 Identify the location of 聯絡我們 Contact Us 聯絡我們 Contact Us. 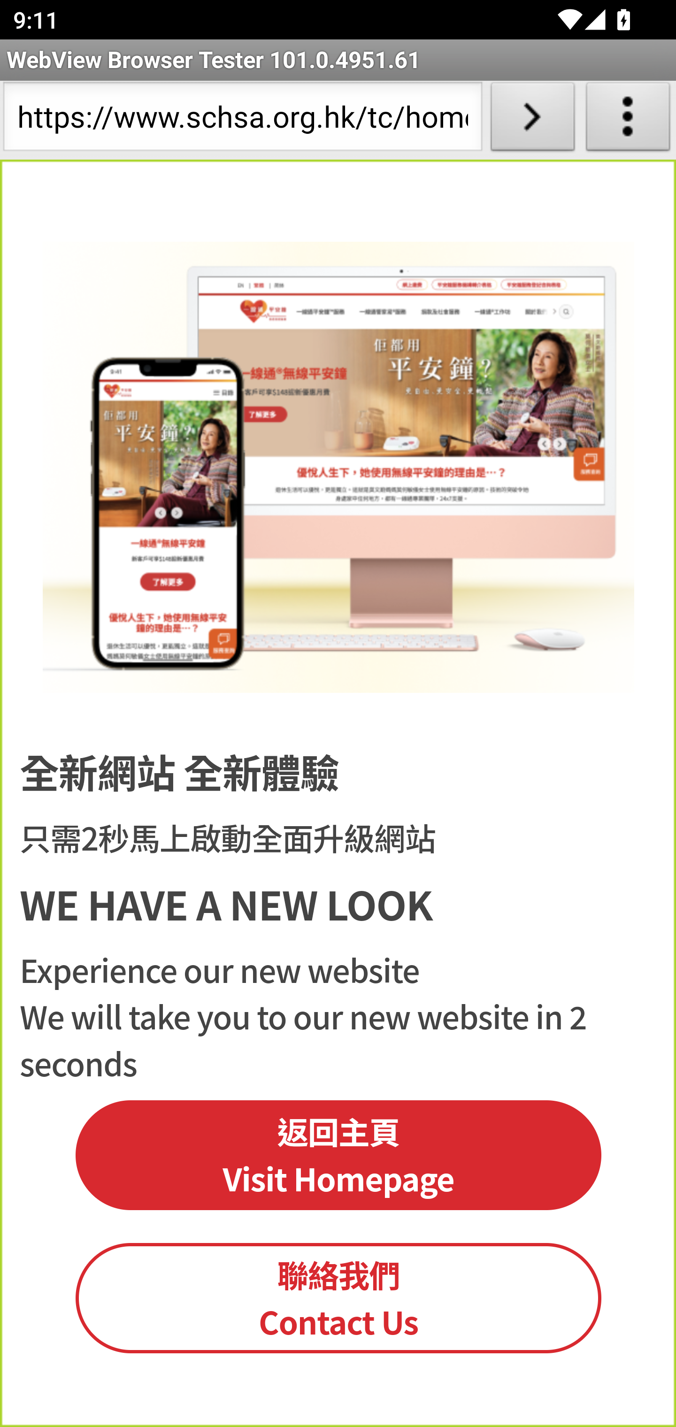
(339, 1297).